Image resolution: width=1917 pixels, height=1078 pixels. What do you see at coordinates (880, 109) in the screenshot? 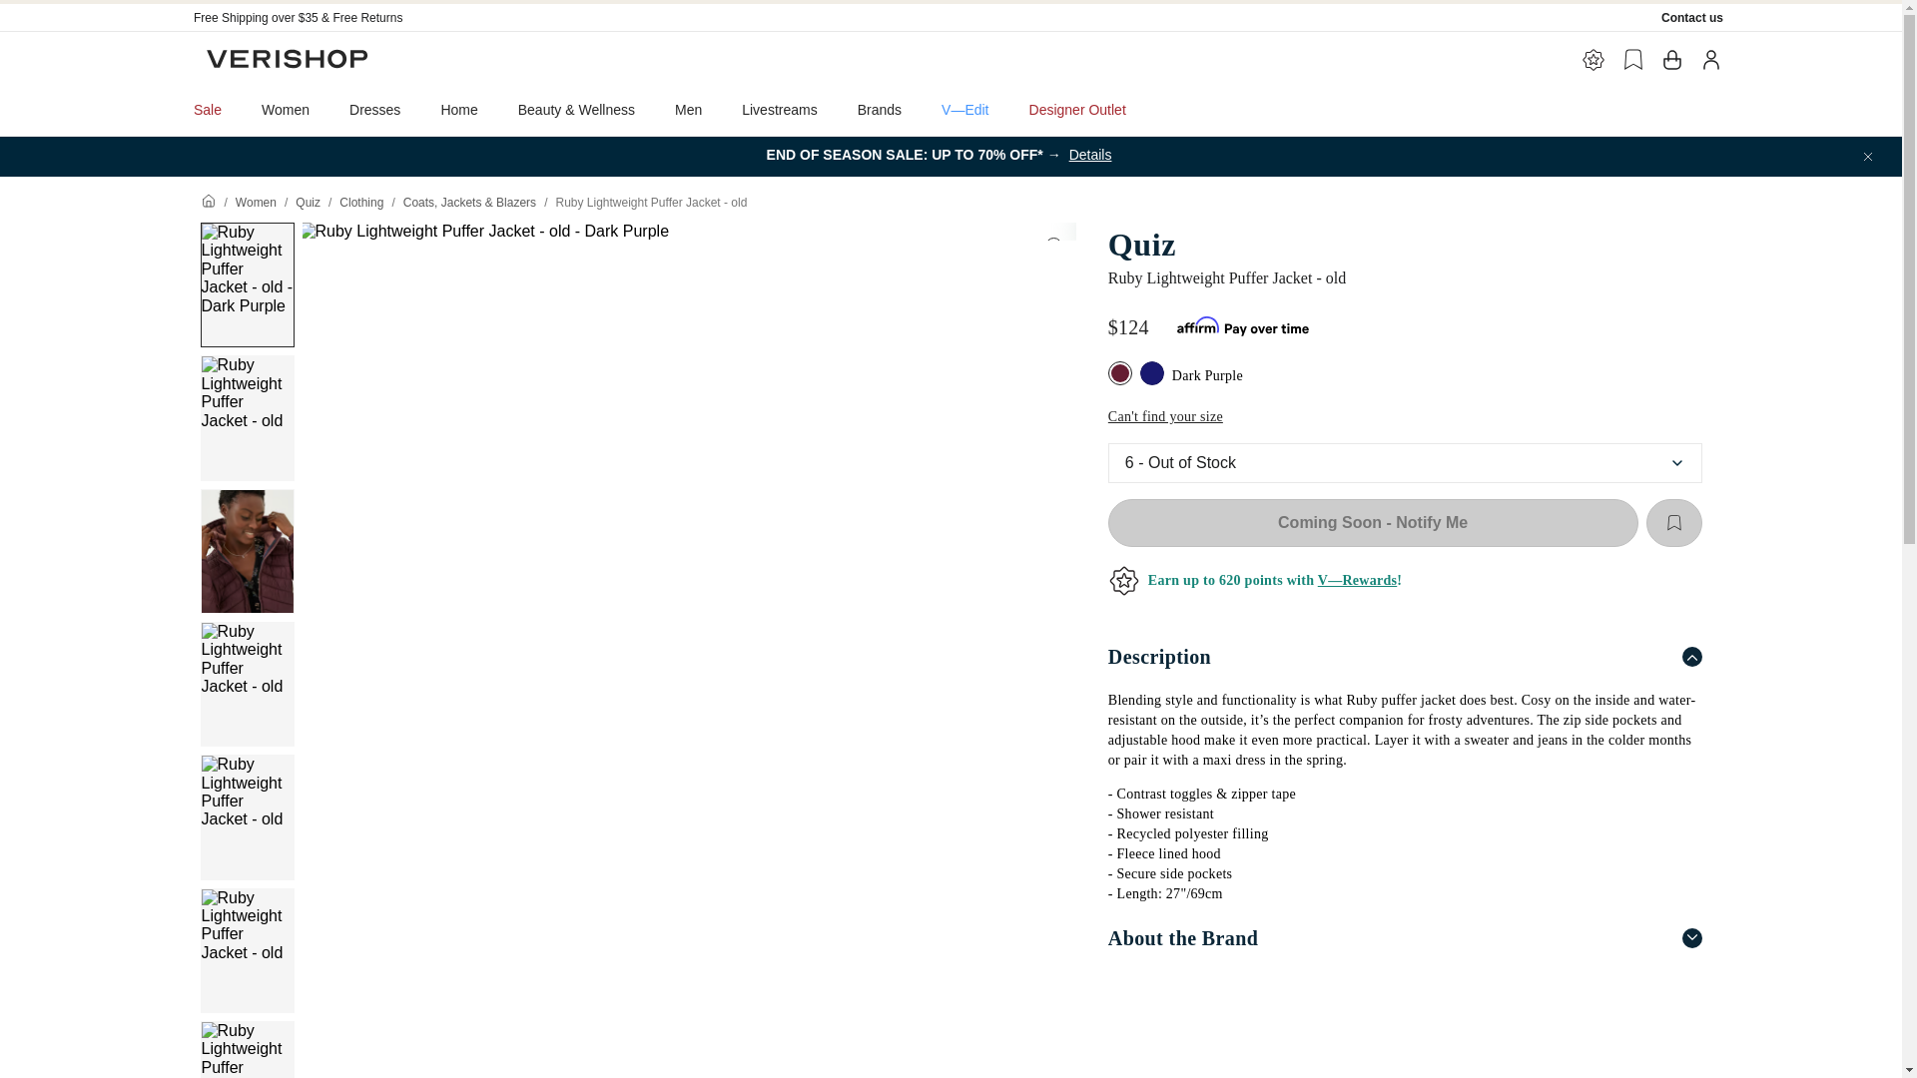
I see `Brands` at bounding box center [880, 109].